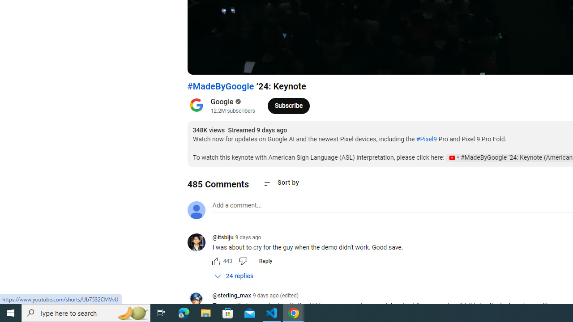 The height and width of the screenshot is (322, 573). What do you see at coordinates (288, 106) in the screenshot?
I see `Subscribe to Google.` at bounding box center [288, 106].